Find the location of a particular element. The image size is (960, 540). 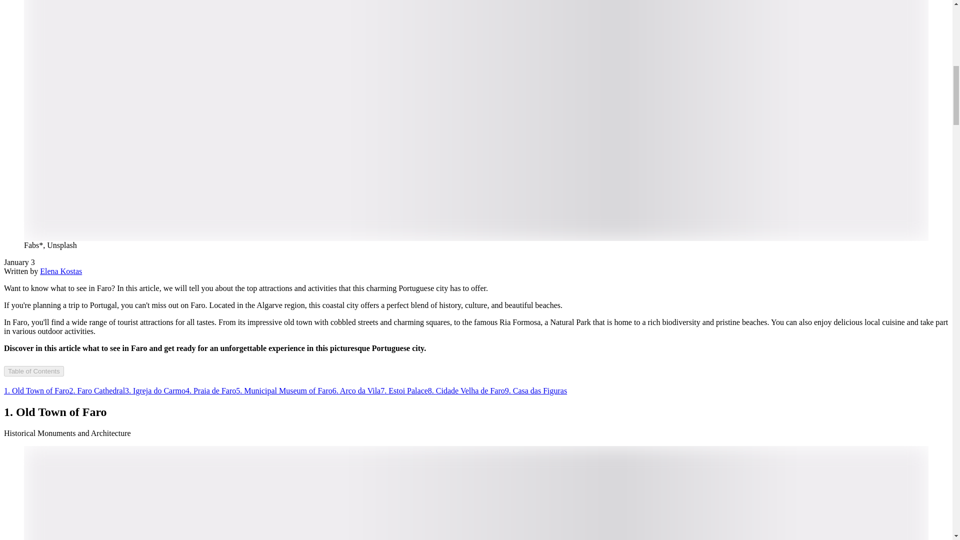

8. Cidade Velha de Faro is located at coordinates (466, 390).